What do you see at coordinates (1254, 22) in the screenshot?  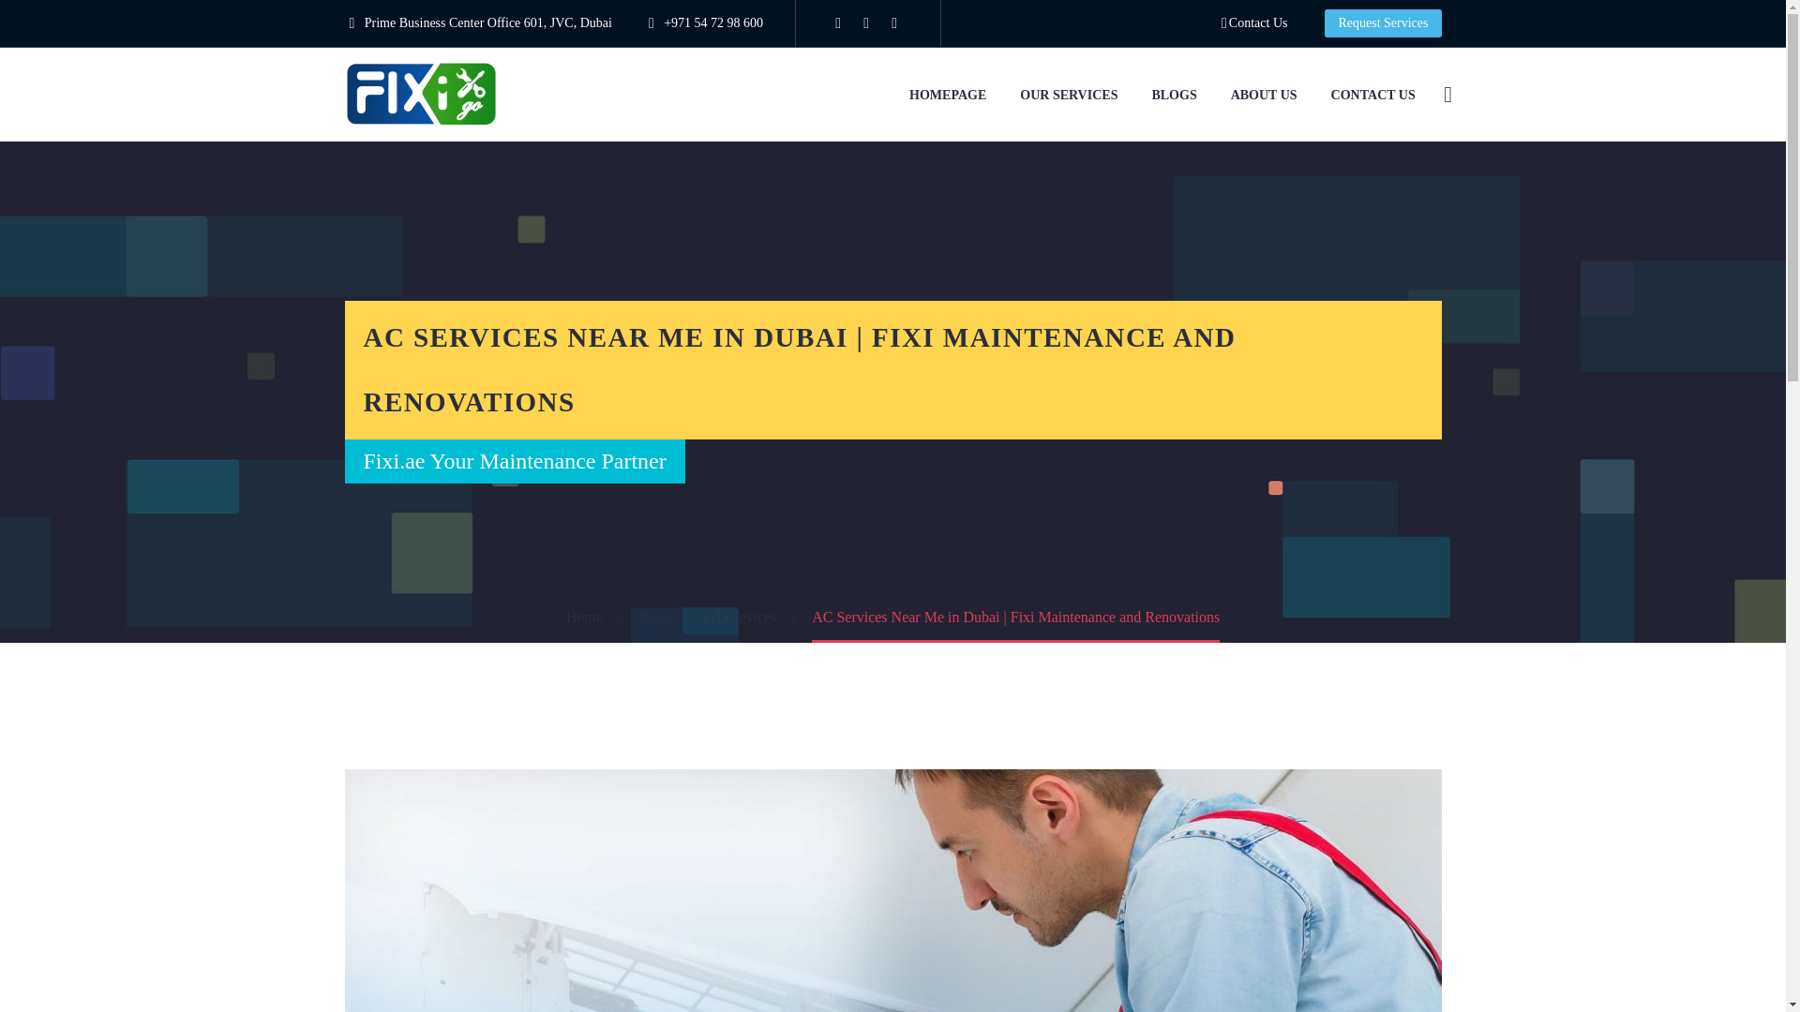 I see `Contact Us` at bounding box center [1254, 22].